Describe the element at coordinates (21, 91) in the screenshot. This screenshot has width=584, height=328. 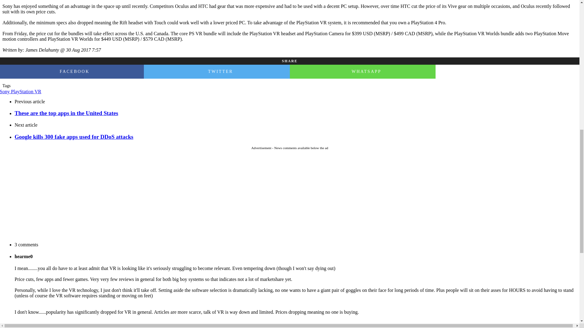
I see `Sony PlayStation VR` at that location.